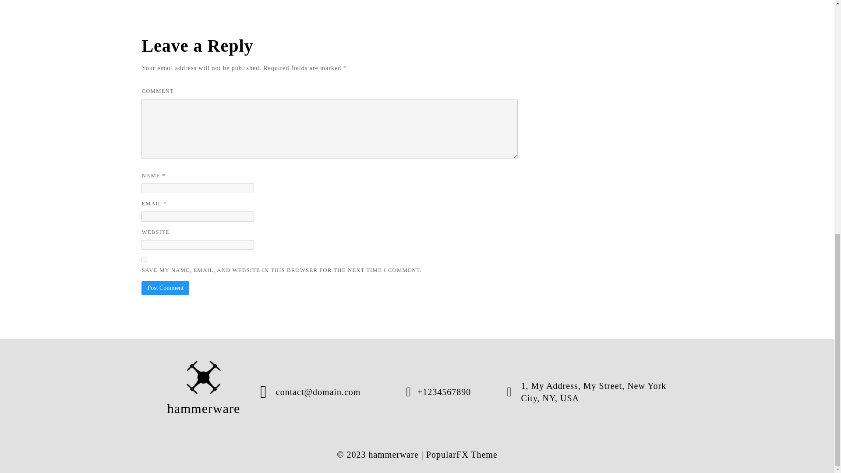  What do you see at coordinates (144, 259) in the screenshot?
I see `yes` at bounding box center [144, 259].